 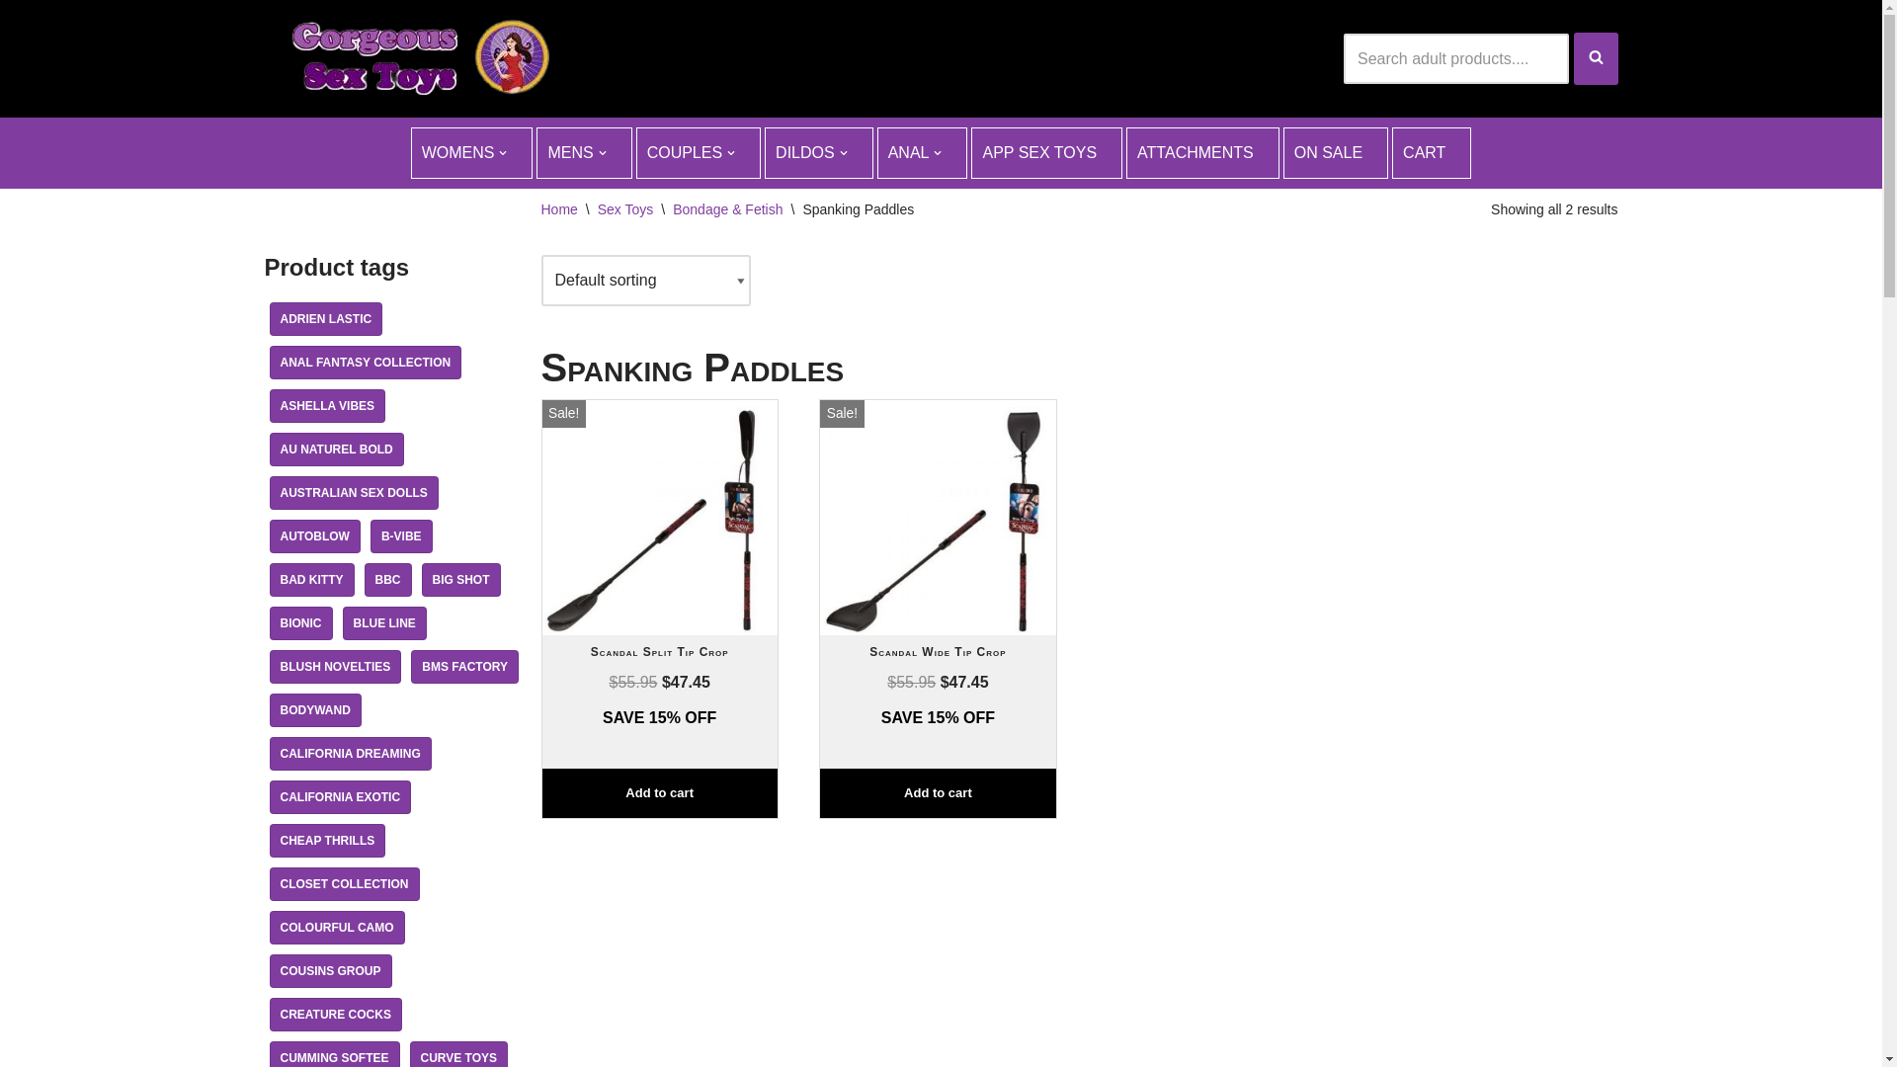 I want to click on ANAL, so click(x=923, y=153).